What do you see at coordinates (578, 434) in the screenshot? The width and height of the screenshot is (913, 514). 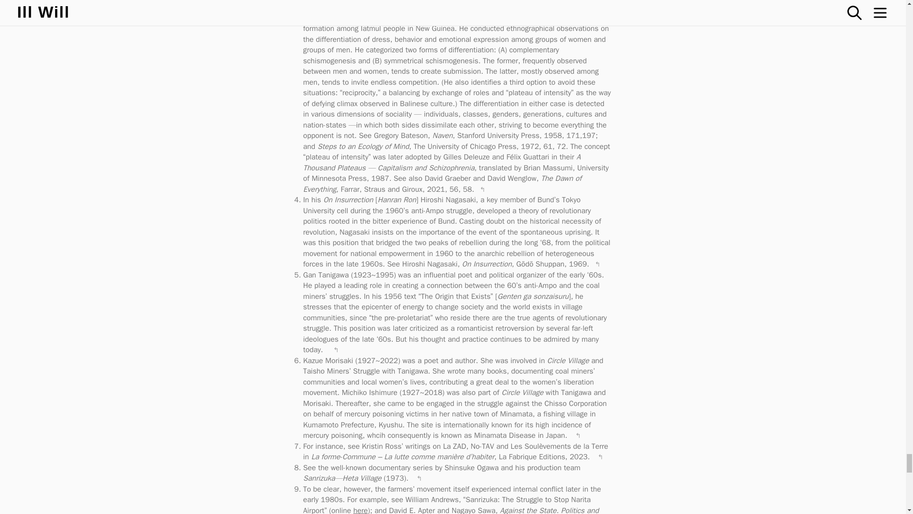 I see `Jump back to footnote 6 in the text` at bounding box center [578, 434].